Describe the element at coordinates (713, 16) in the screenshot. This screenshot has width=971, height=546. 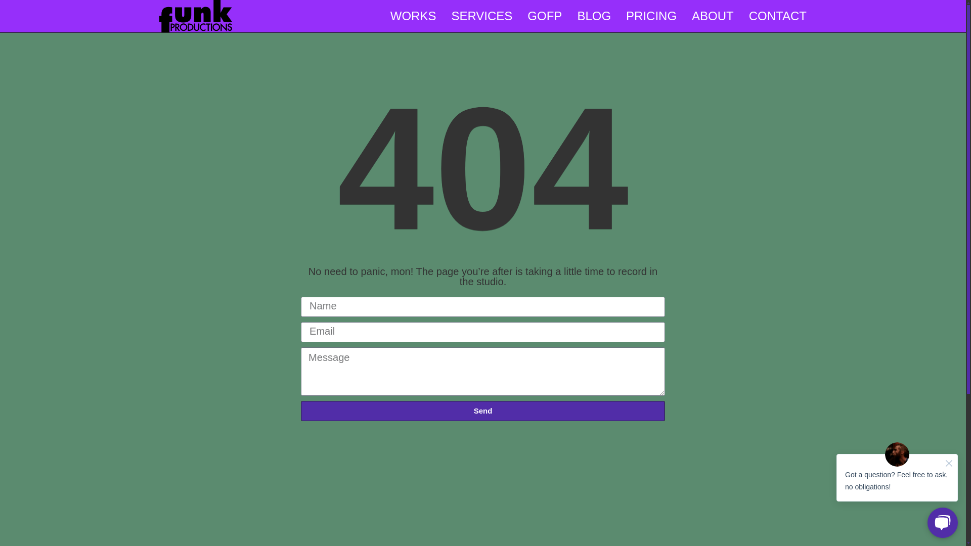
I see `ABOUT` at that location.